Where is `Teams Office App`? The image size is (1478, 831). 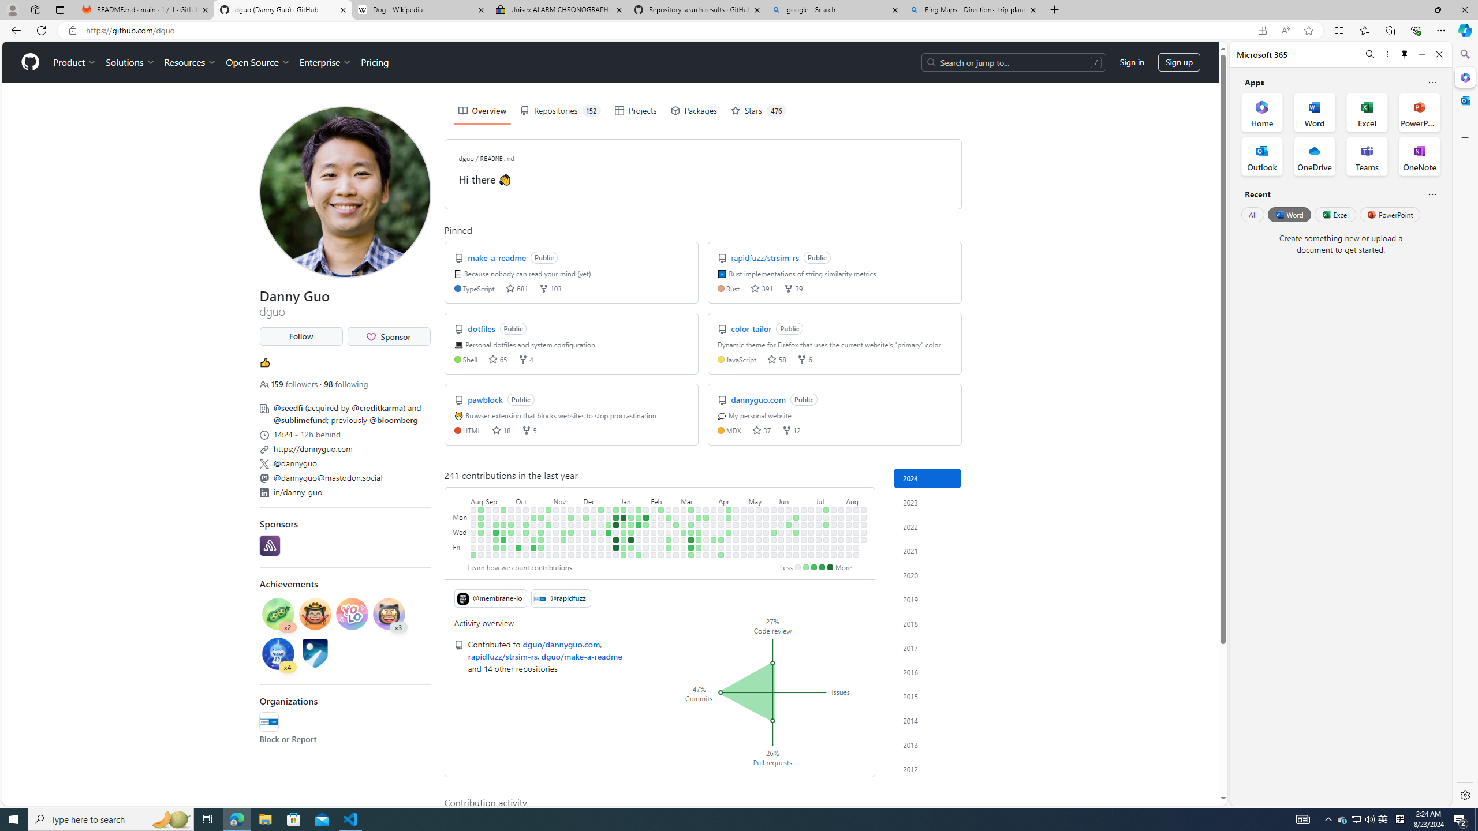
Teams Office App is located at coordinates (1367, 156).